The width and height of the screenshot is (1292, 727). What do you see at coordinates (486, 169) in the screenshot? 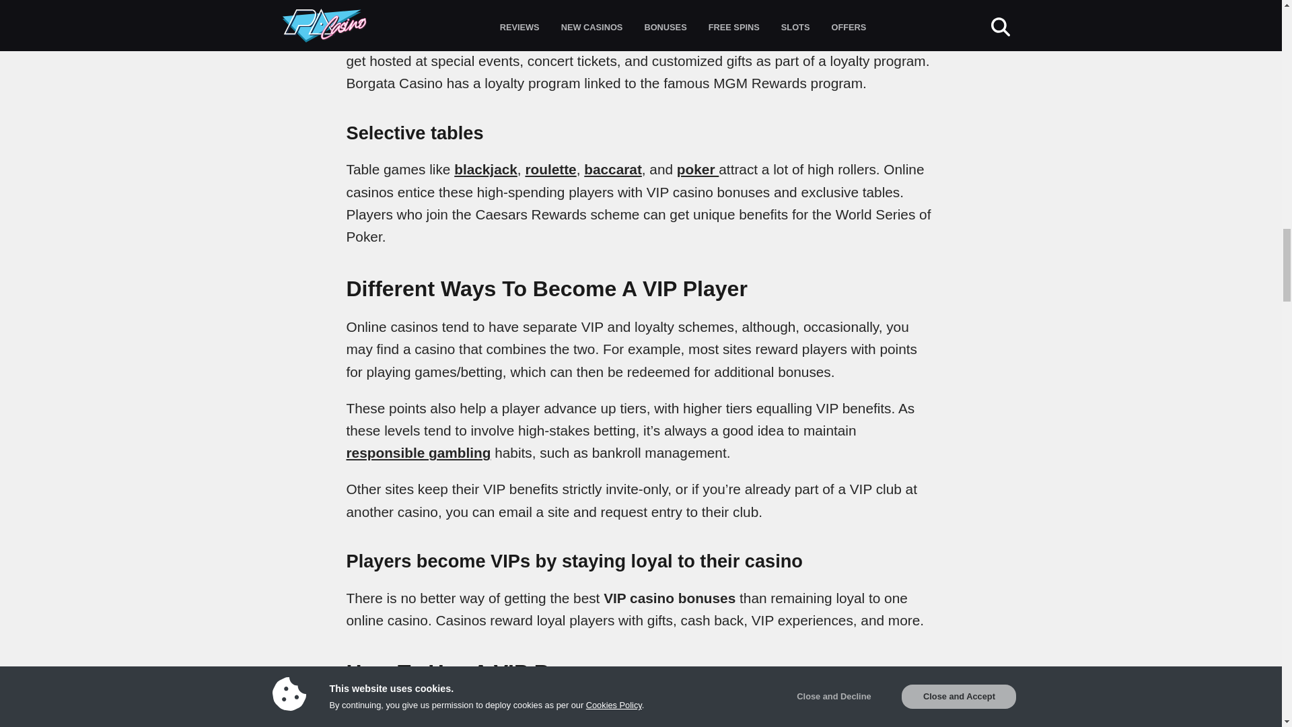
I see `blackjack` at bounding box center [486, 169].